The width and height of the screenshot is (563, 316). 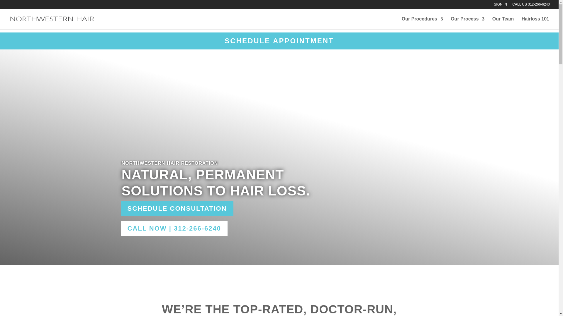 I want to click on Our Procedures, so click(x=422, y=23).